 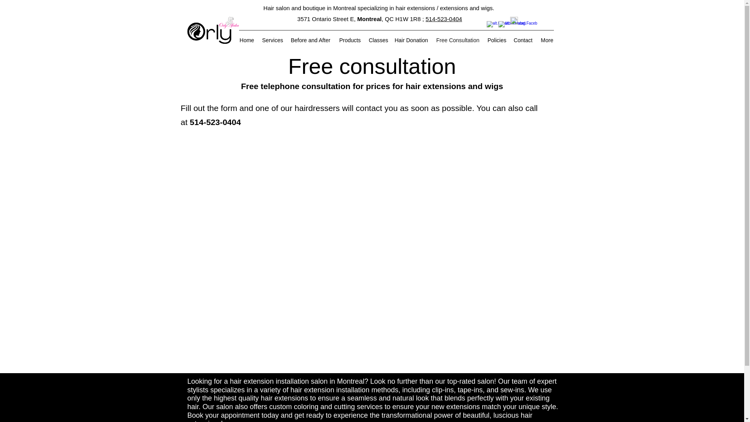 What do you see at coordinates (523, 40) in the screenshot?
I see `Contact` at bounding box center [523, 40].